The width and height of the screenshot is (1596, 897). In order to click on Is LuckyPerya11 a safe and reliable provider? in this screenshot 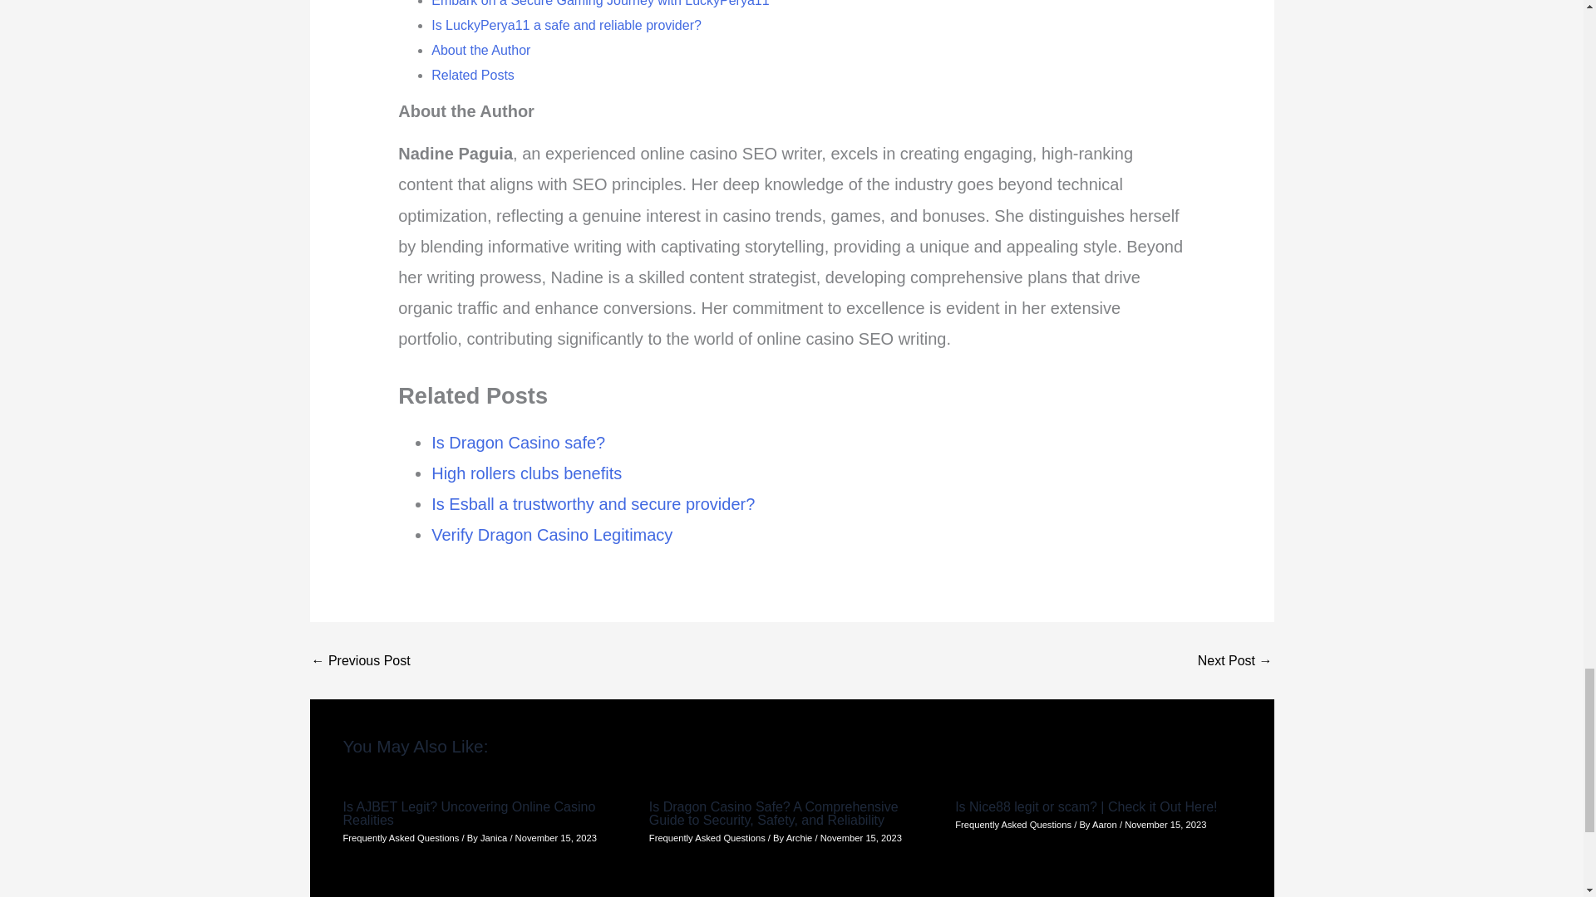, I will do `click(566, 25)`.